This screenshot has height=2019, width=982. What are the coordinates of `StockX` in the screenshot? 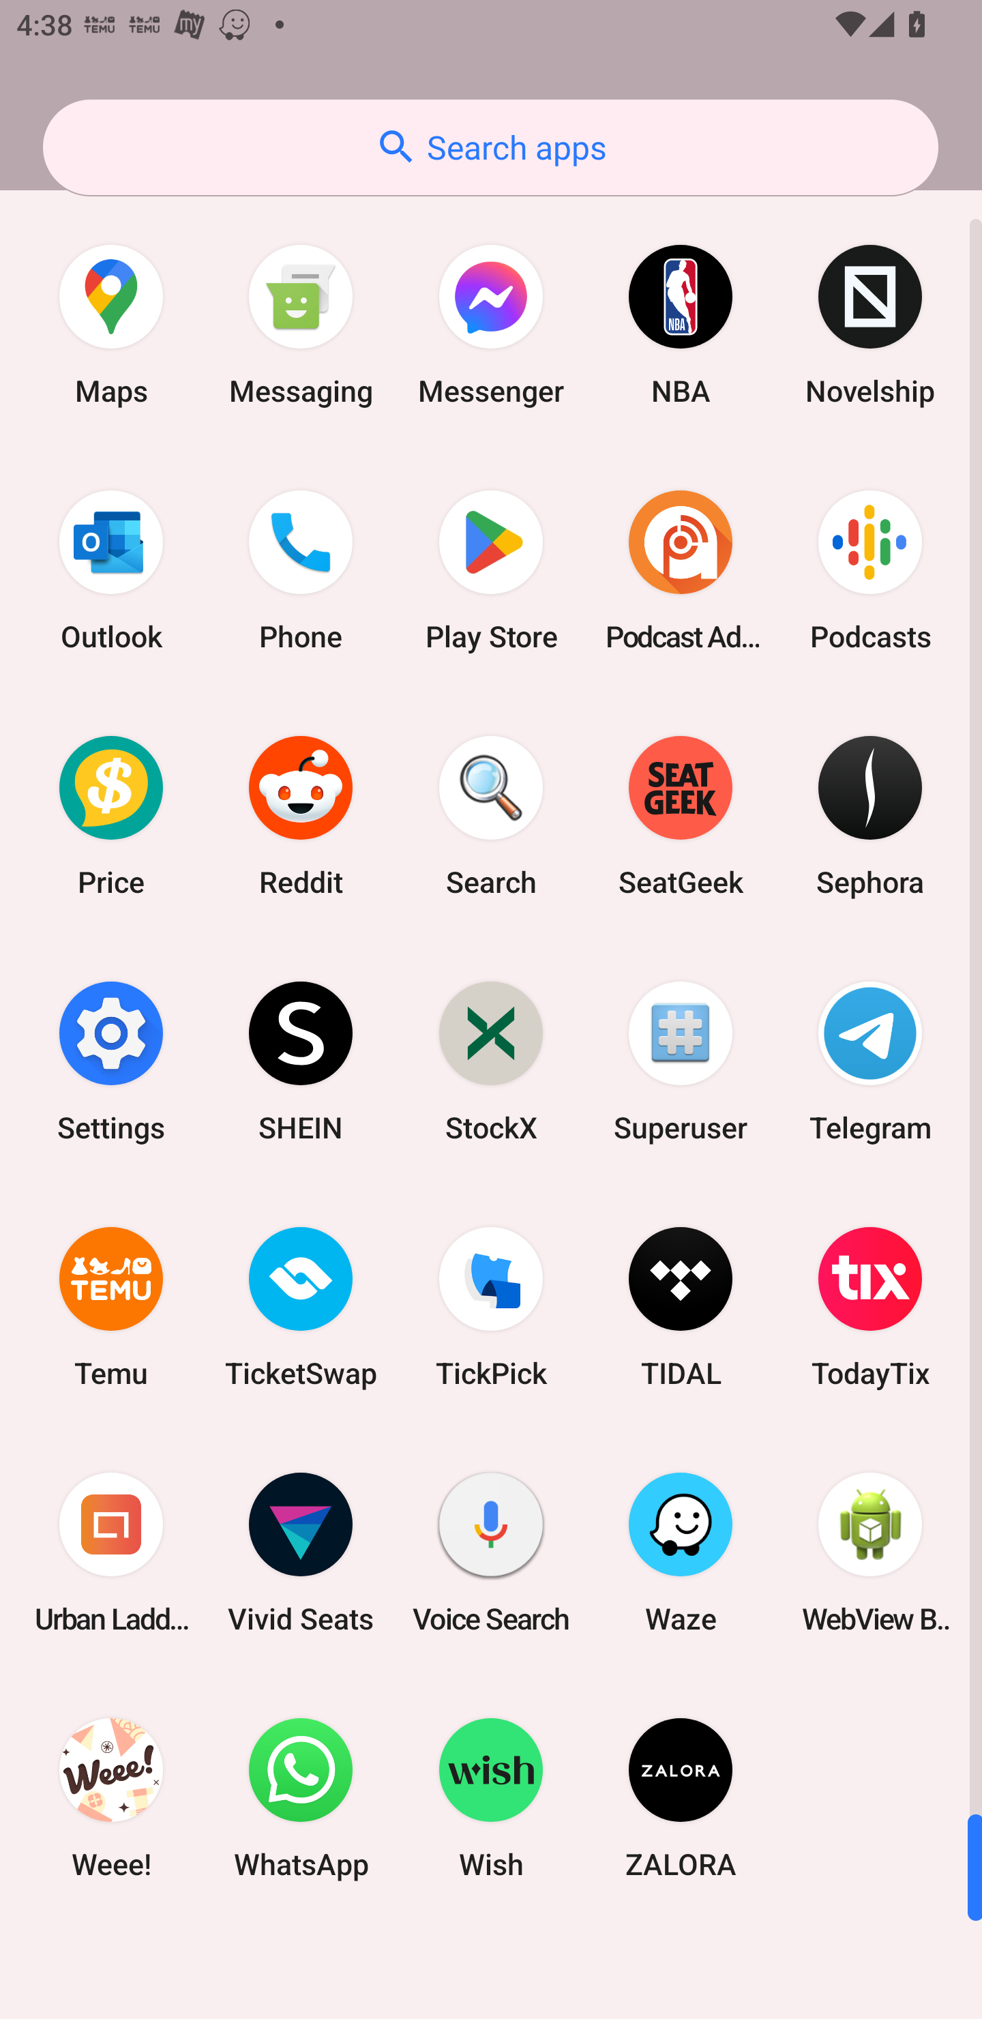 It's located at (491, 1061).